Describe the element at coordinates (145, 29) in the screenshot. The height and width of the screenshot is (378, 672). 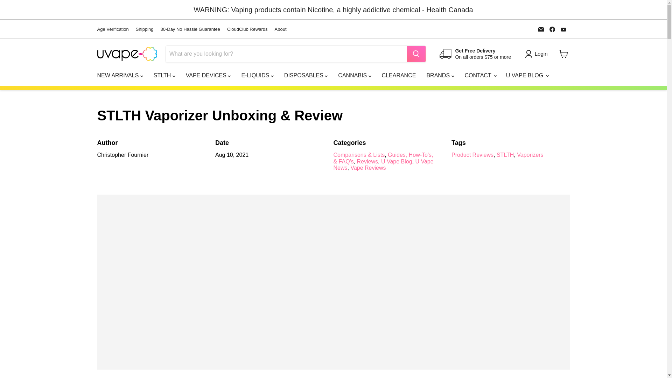
I see `Shipping` at that location.